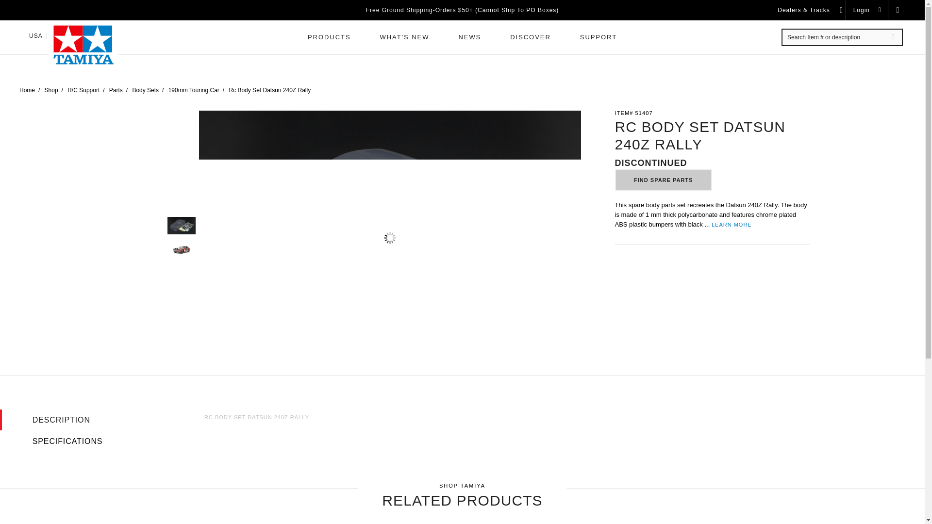  Describe the element at coordinates (868, 10) in the screenshot. I see `Login Account` at that location.